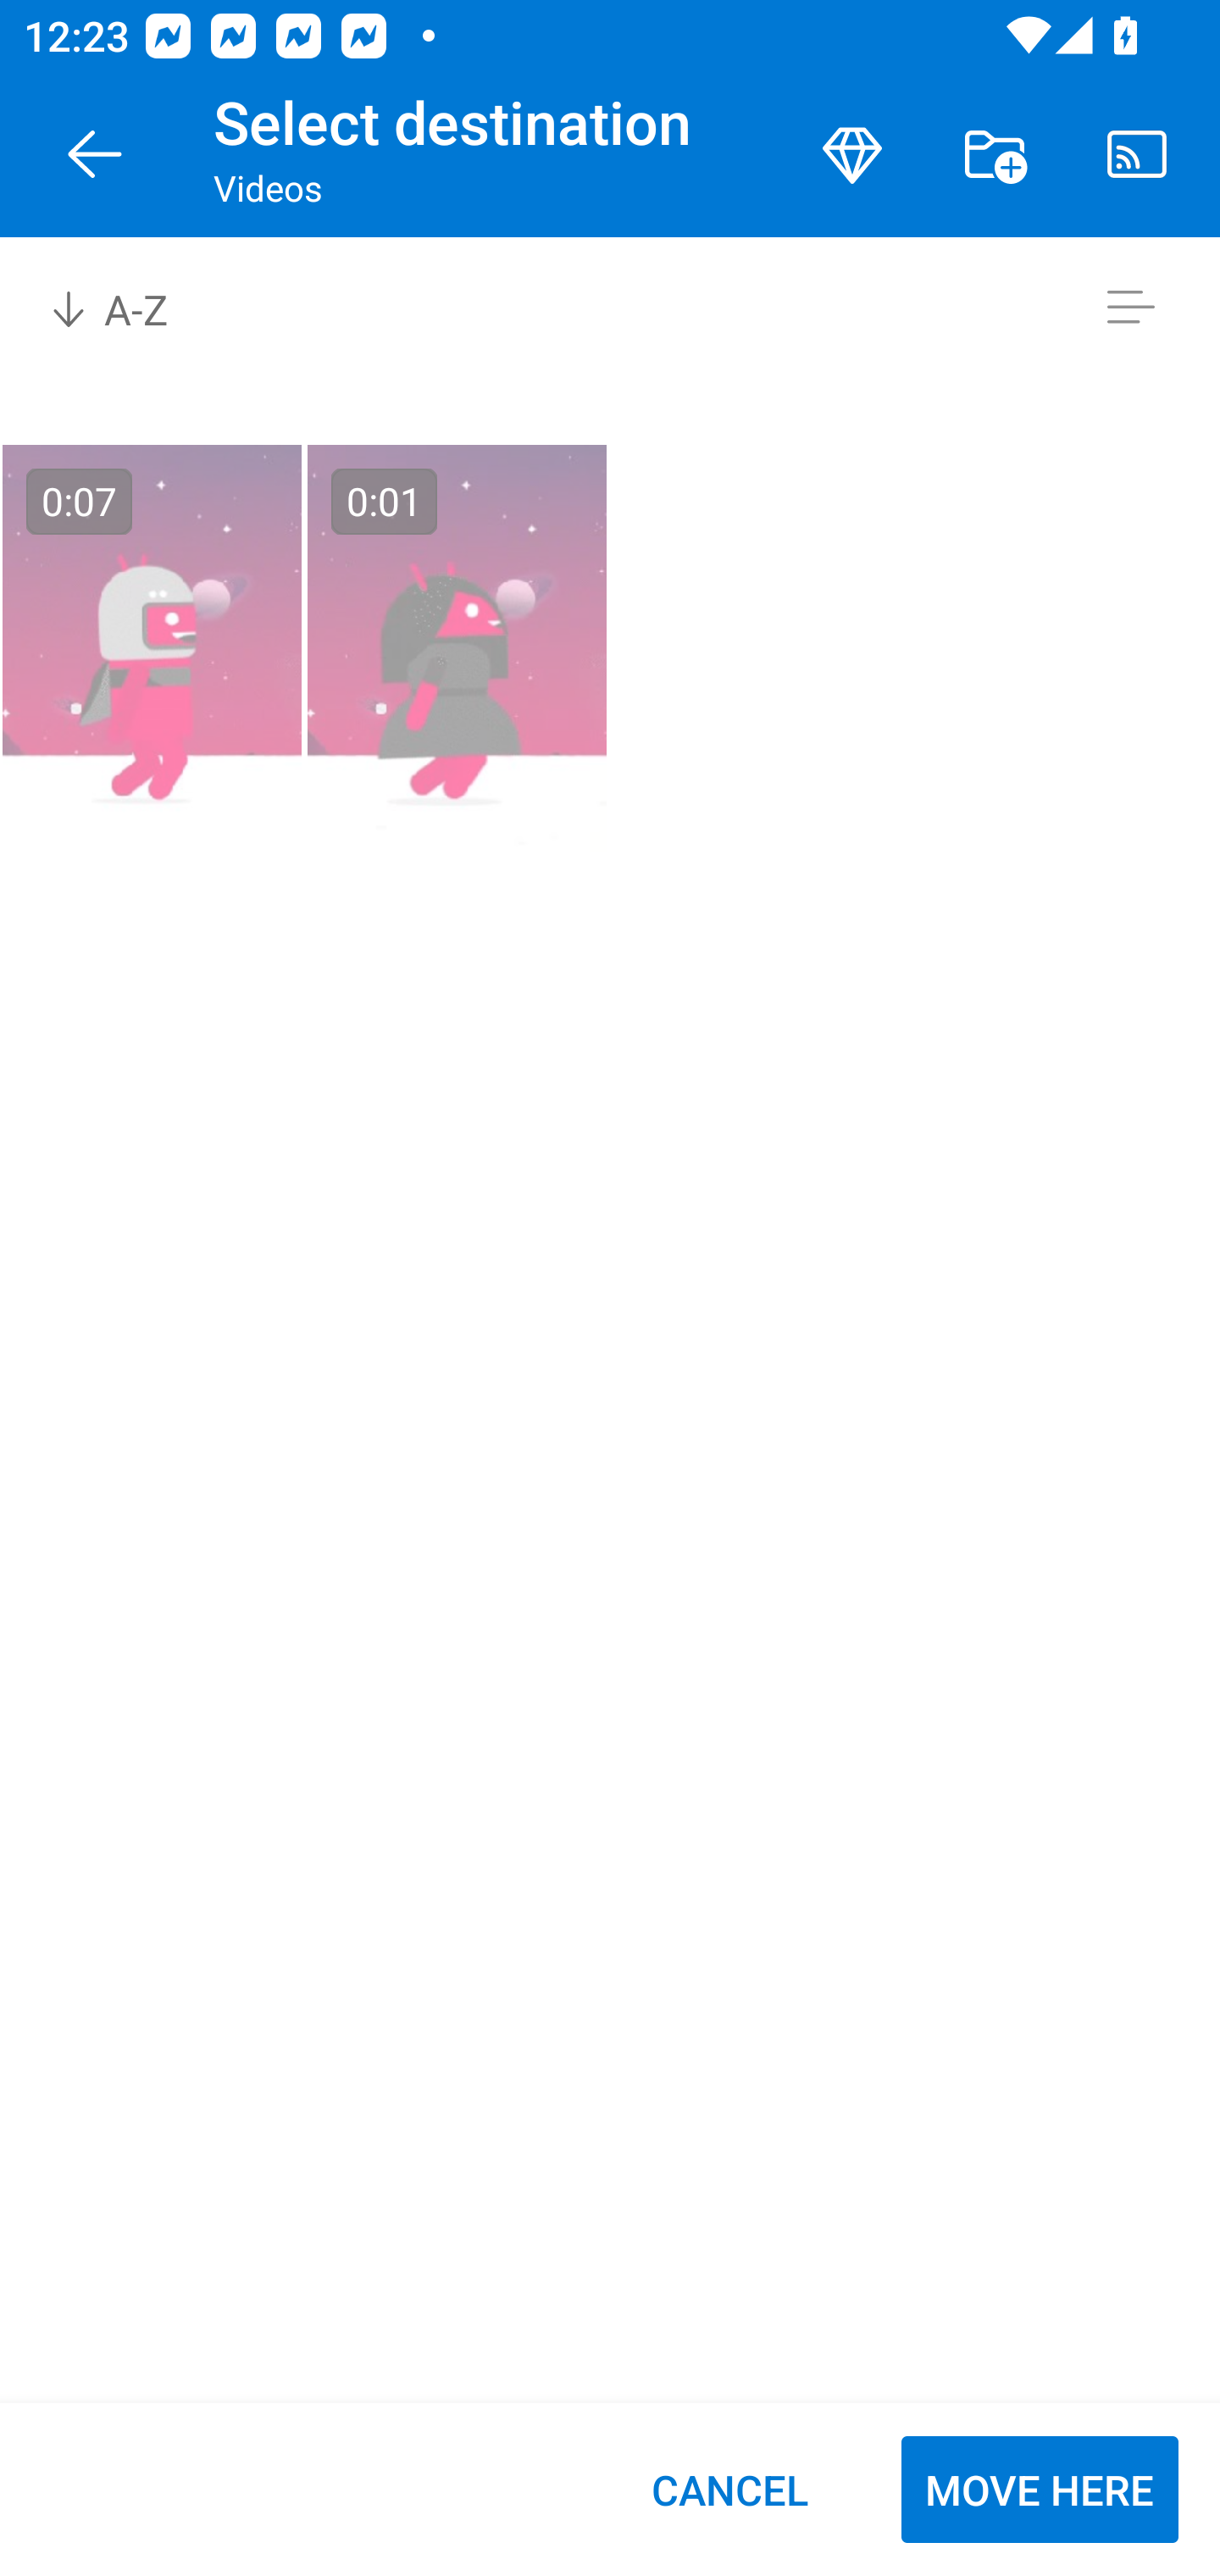 The image size is (1220, 2576). Describe the element at coordinates (995, 154) in the screenshot. I see `More actions button` at that location.